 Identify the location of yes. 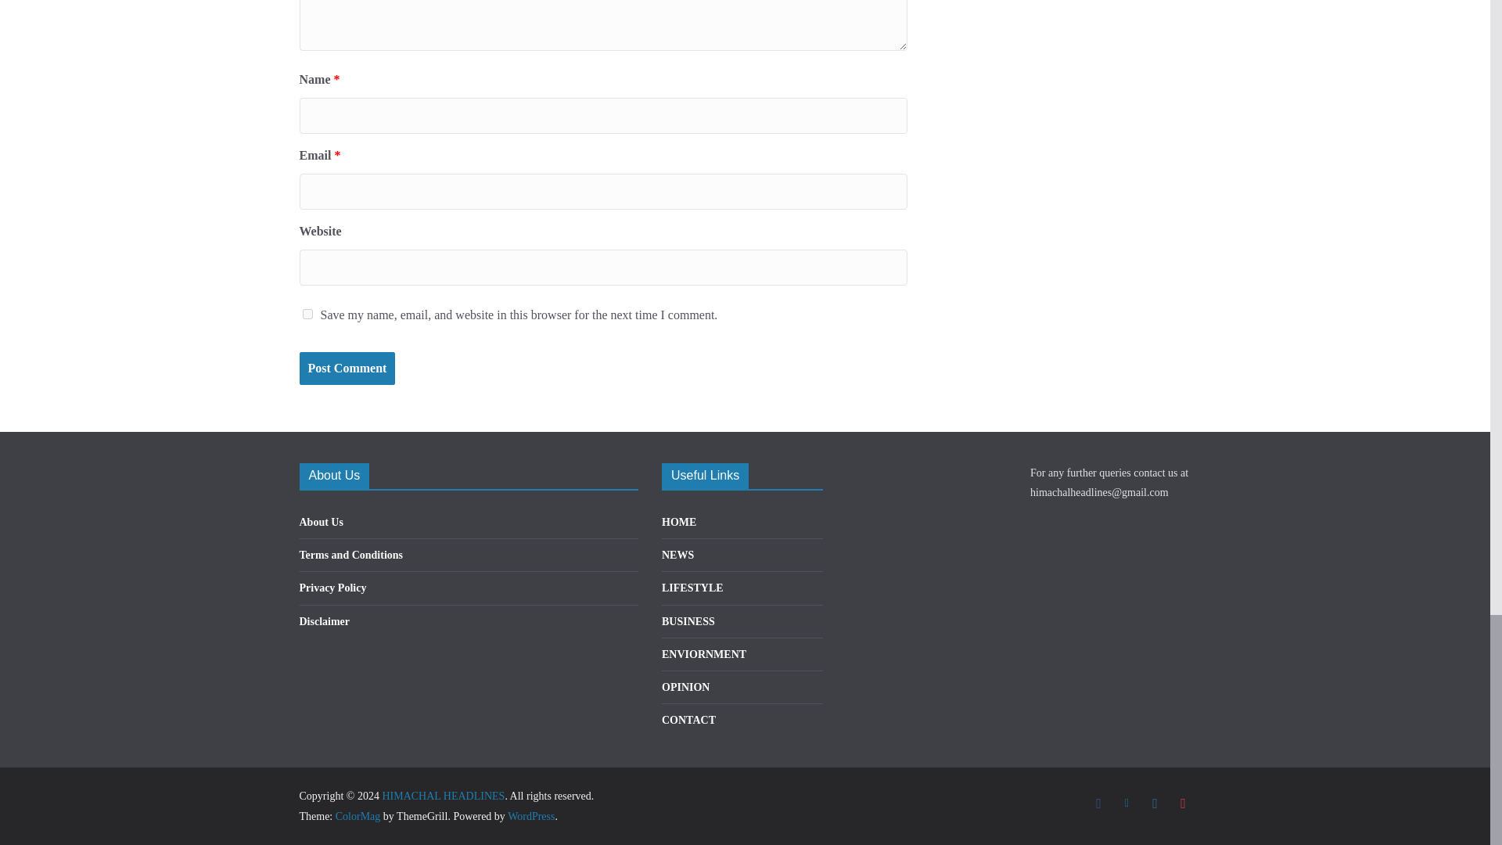
(307, 315).